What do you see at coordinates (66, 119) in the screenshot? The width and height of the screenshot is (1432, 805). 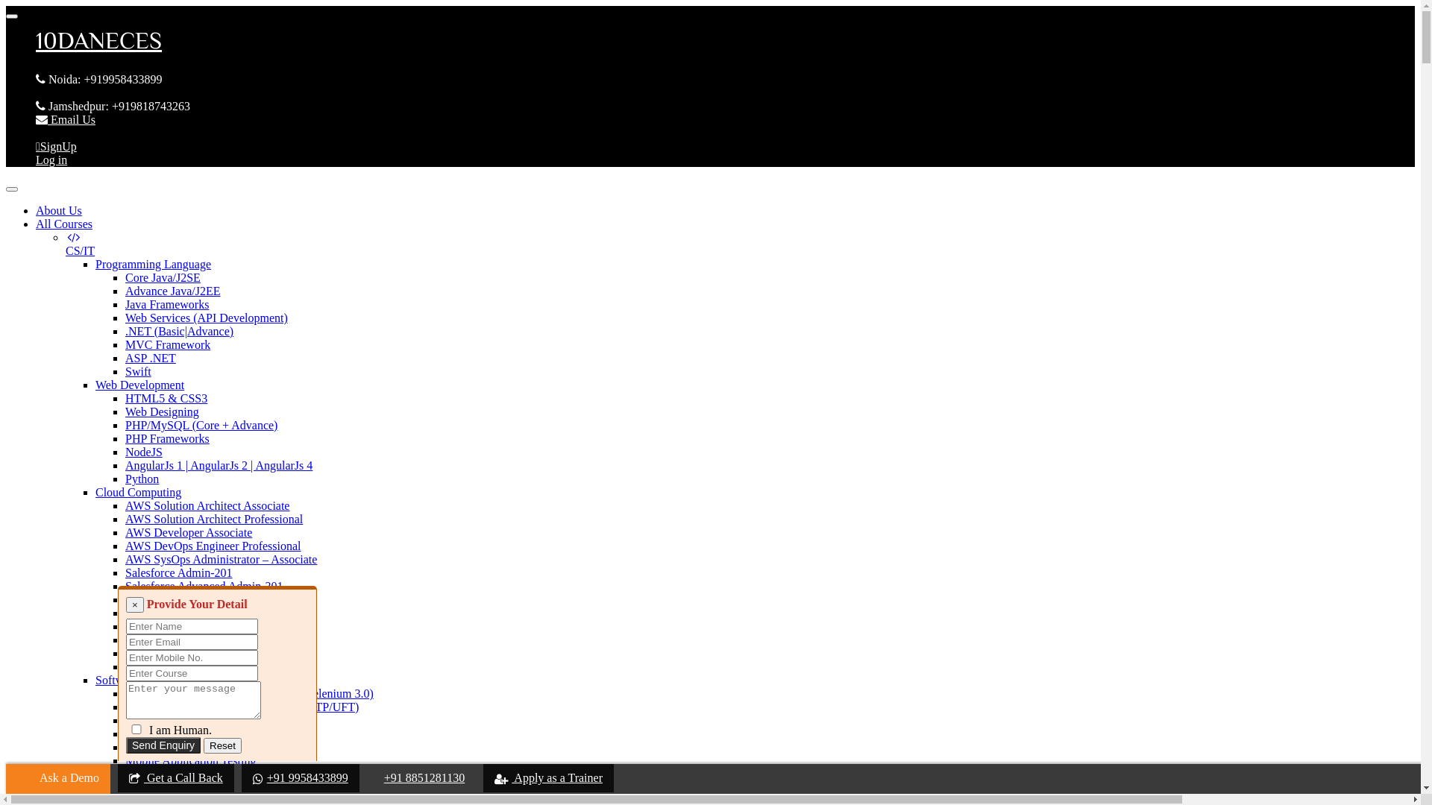 I see `Email Us` at bounding box center [66, 119].